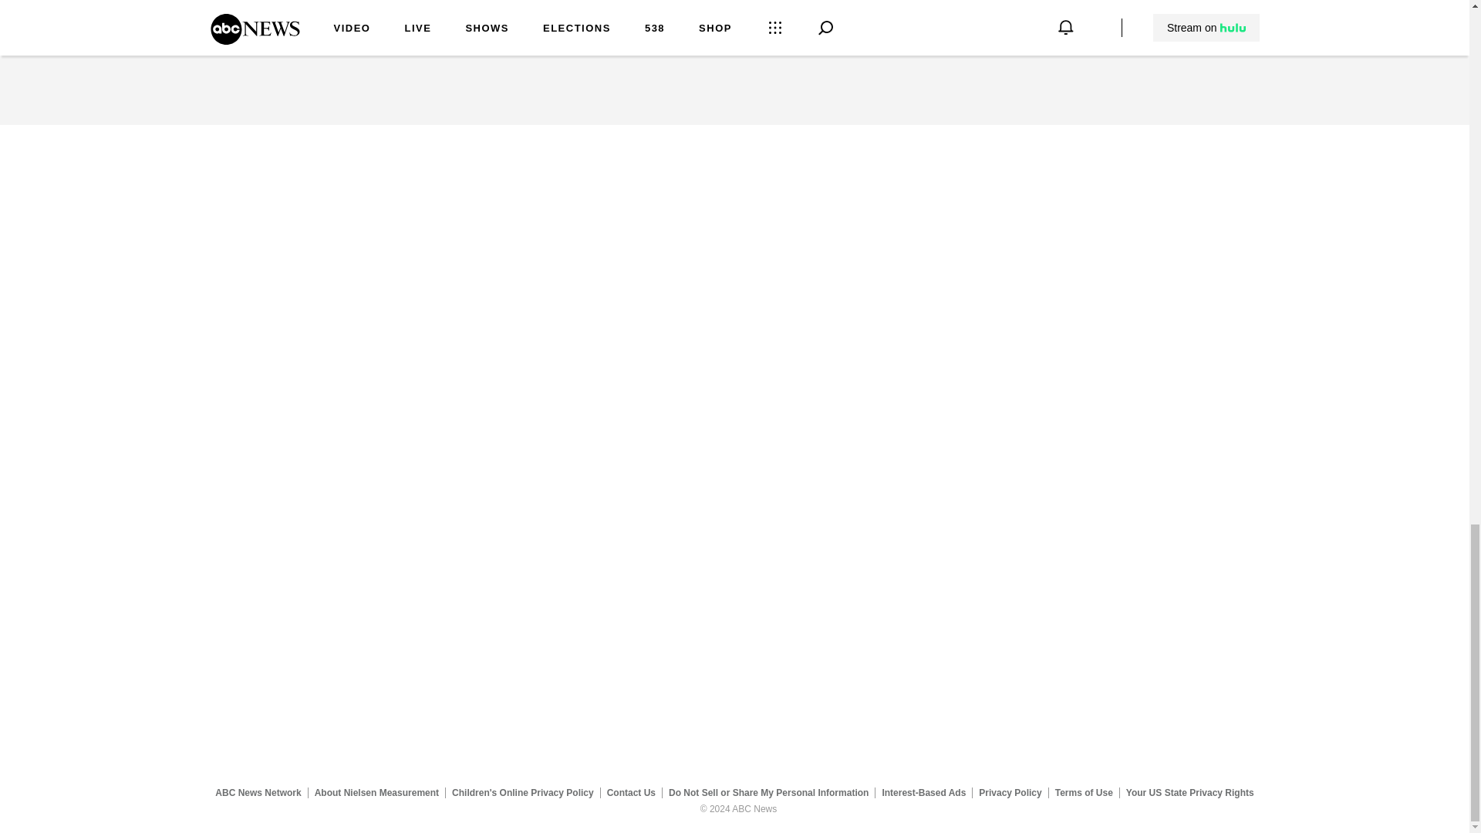 The image size is (1481, 833). Describe the element at coordinates (258, 792) in the screenshot. I see `ABC News Network` at that location.